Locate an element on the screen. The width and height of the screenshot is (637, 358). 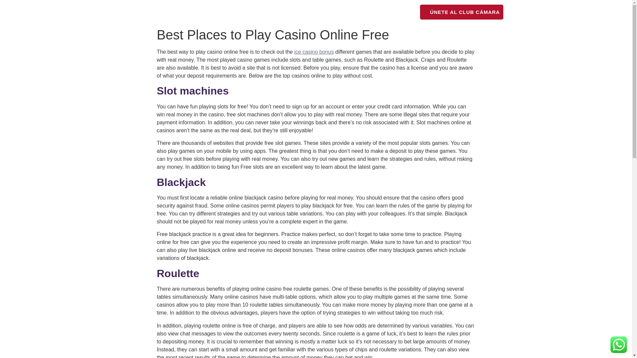
FAQS is located at coordinates (404, 12).